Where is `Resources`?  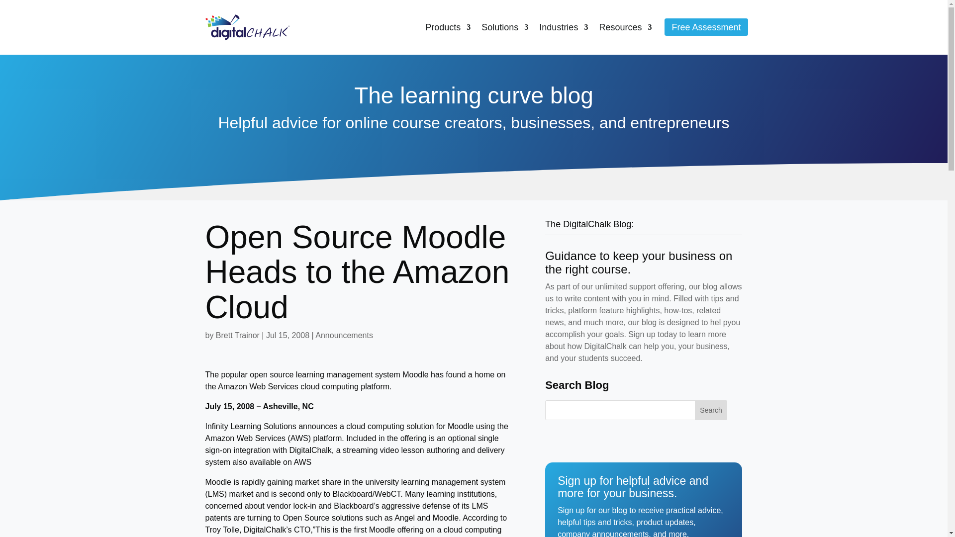
Resources is located at coordinates (625, 27).